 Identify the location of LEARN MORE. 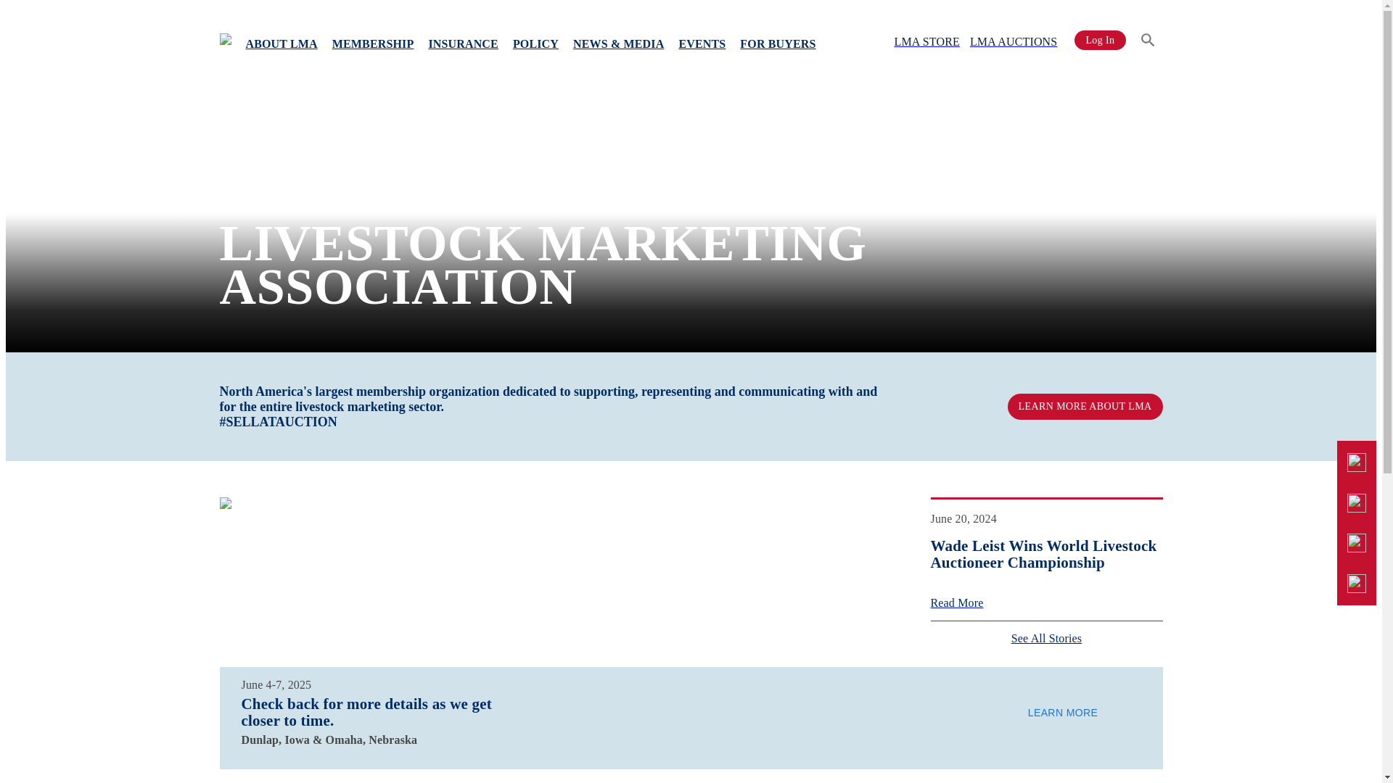
(1062, 712).